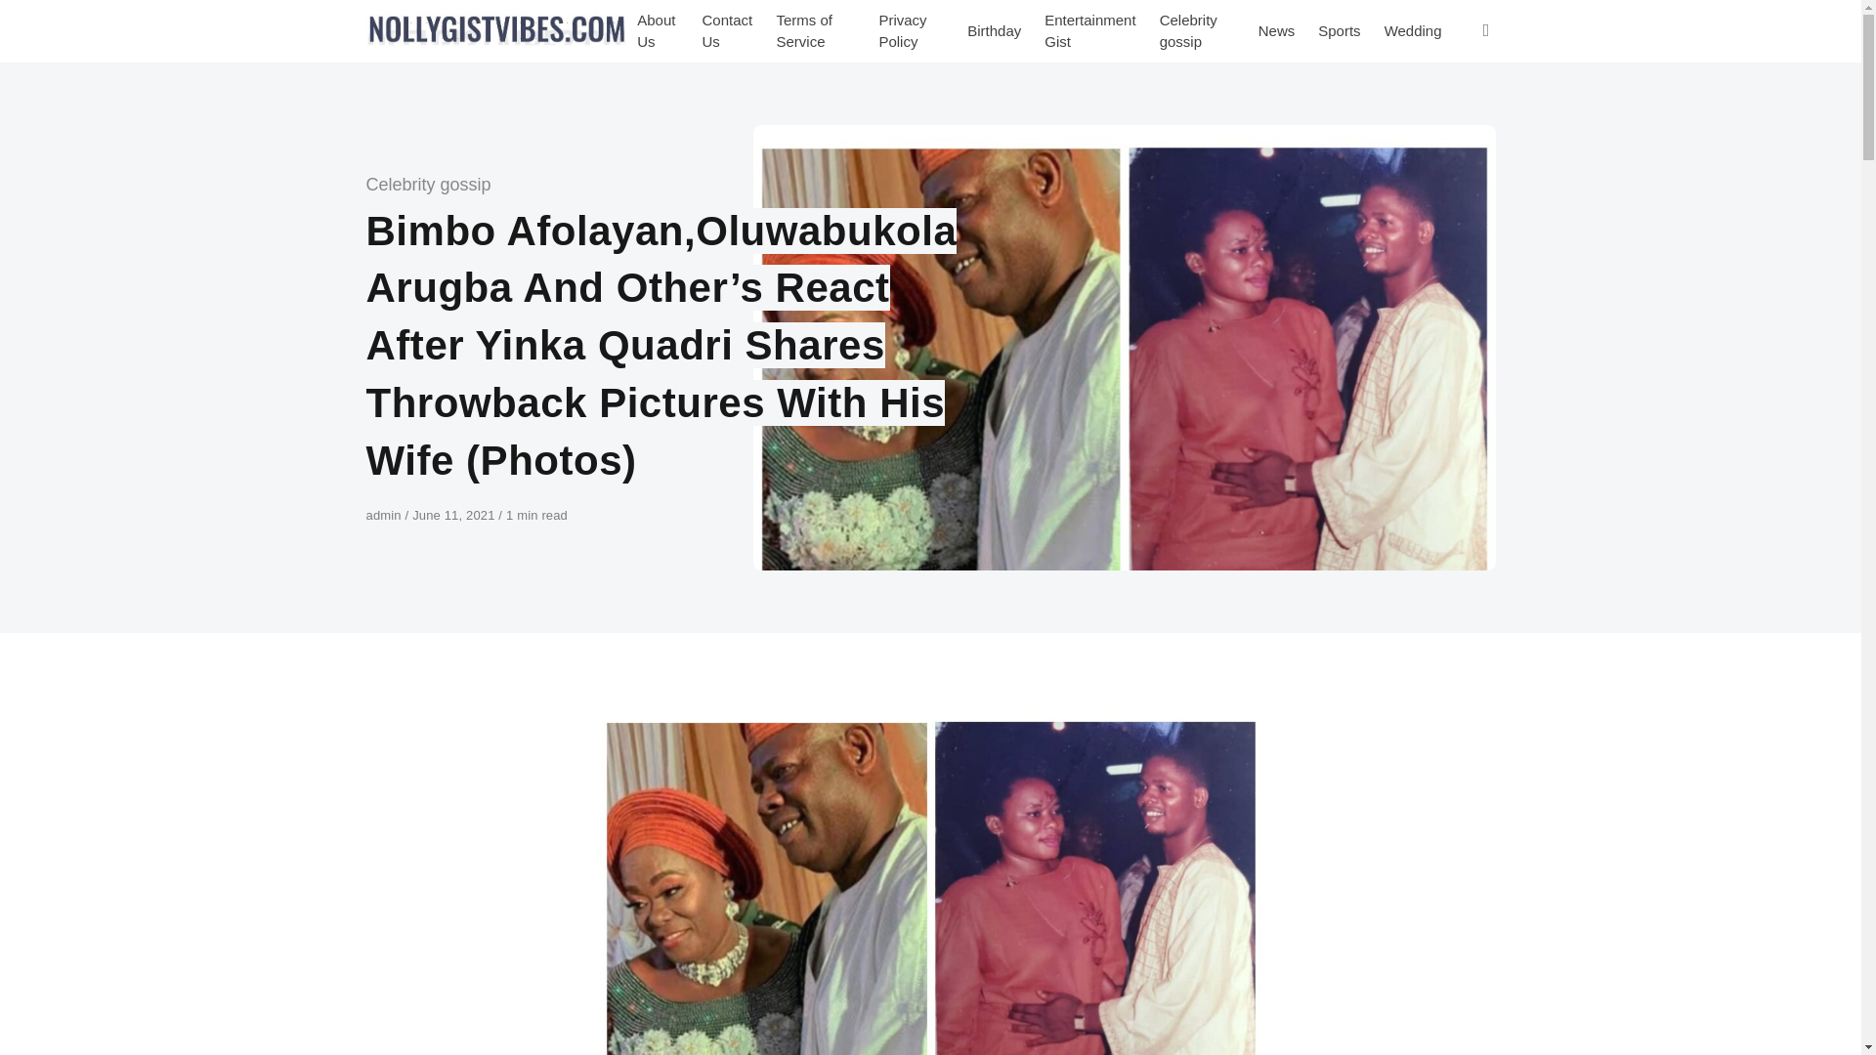 The height and width of the screenshot is (1055, 1876). Describe the element at coordinates (428, 184) in the screenshot. I see `Celebrity gossip` at that location.